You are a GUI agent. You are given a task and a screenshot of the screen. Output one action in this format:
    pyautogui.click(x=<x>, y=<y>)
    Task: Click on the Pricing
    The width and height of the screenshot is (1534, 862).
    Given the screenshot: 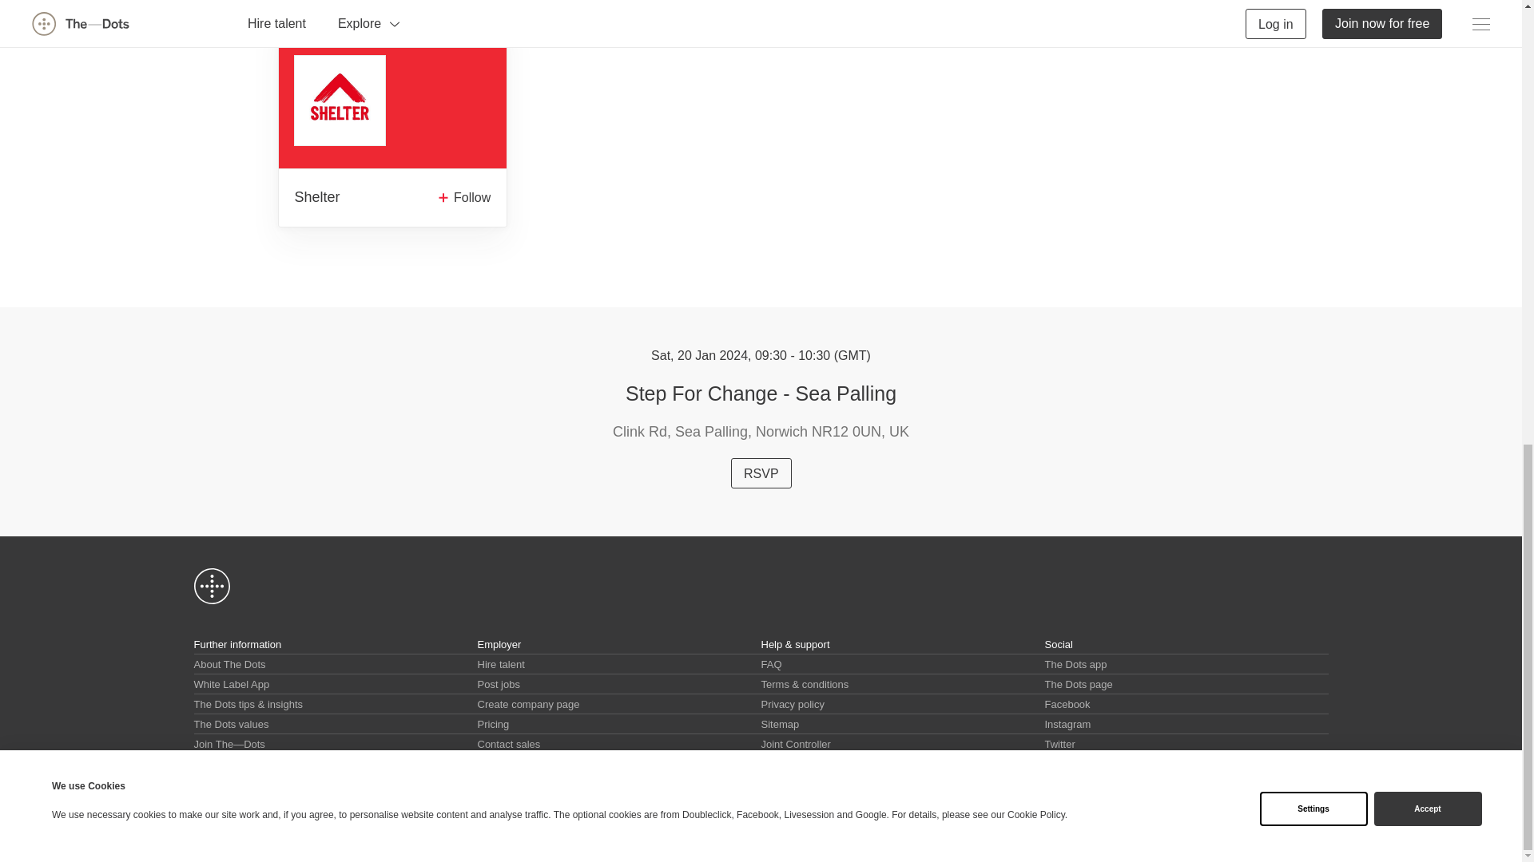 What is the action you would take?
    pyautogui.click(x=493, y=723)
    